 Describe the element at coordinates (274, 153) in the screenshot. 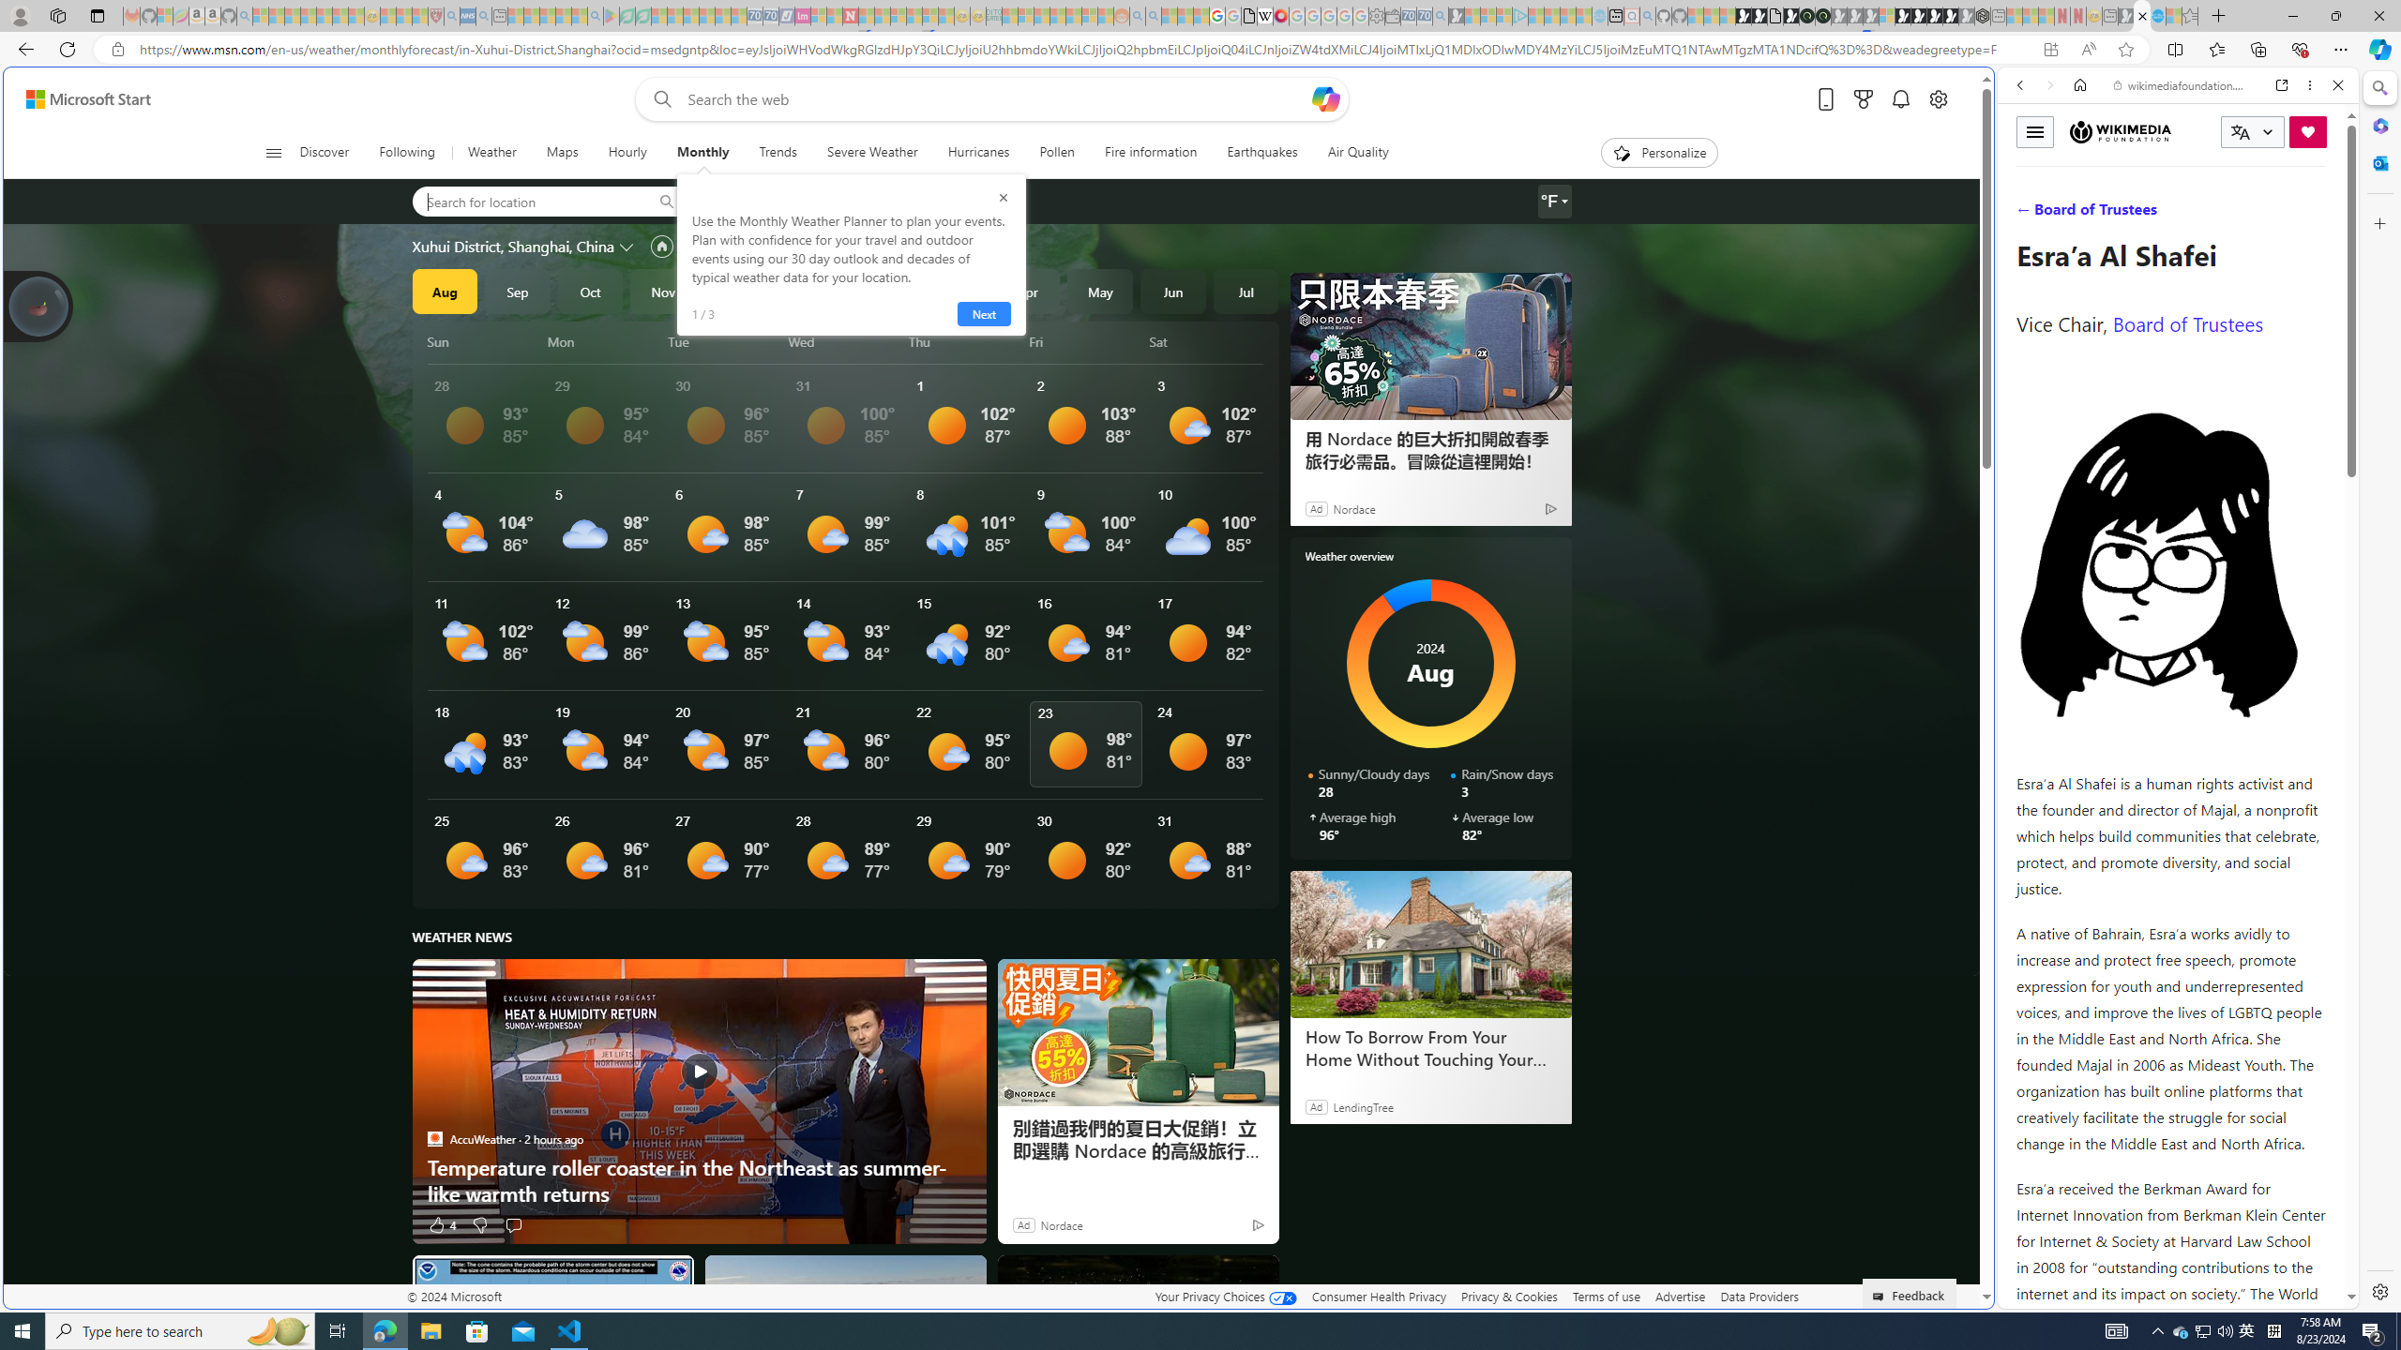

I see `Class: button-glyph` at that location.